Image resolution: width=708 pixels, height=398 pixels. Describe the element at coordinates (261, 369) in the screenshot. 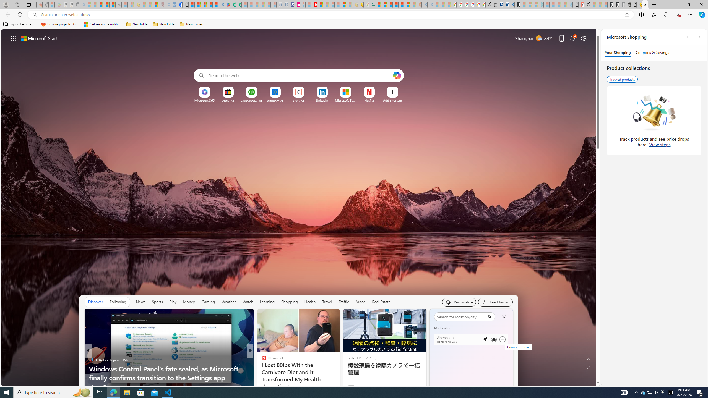

I see `Food Republic` at that location.